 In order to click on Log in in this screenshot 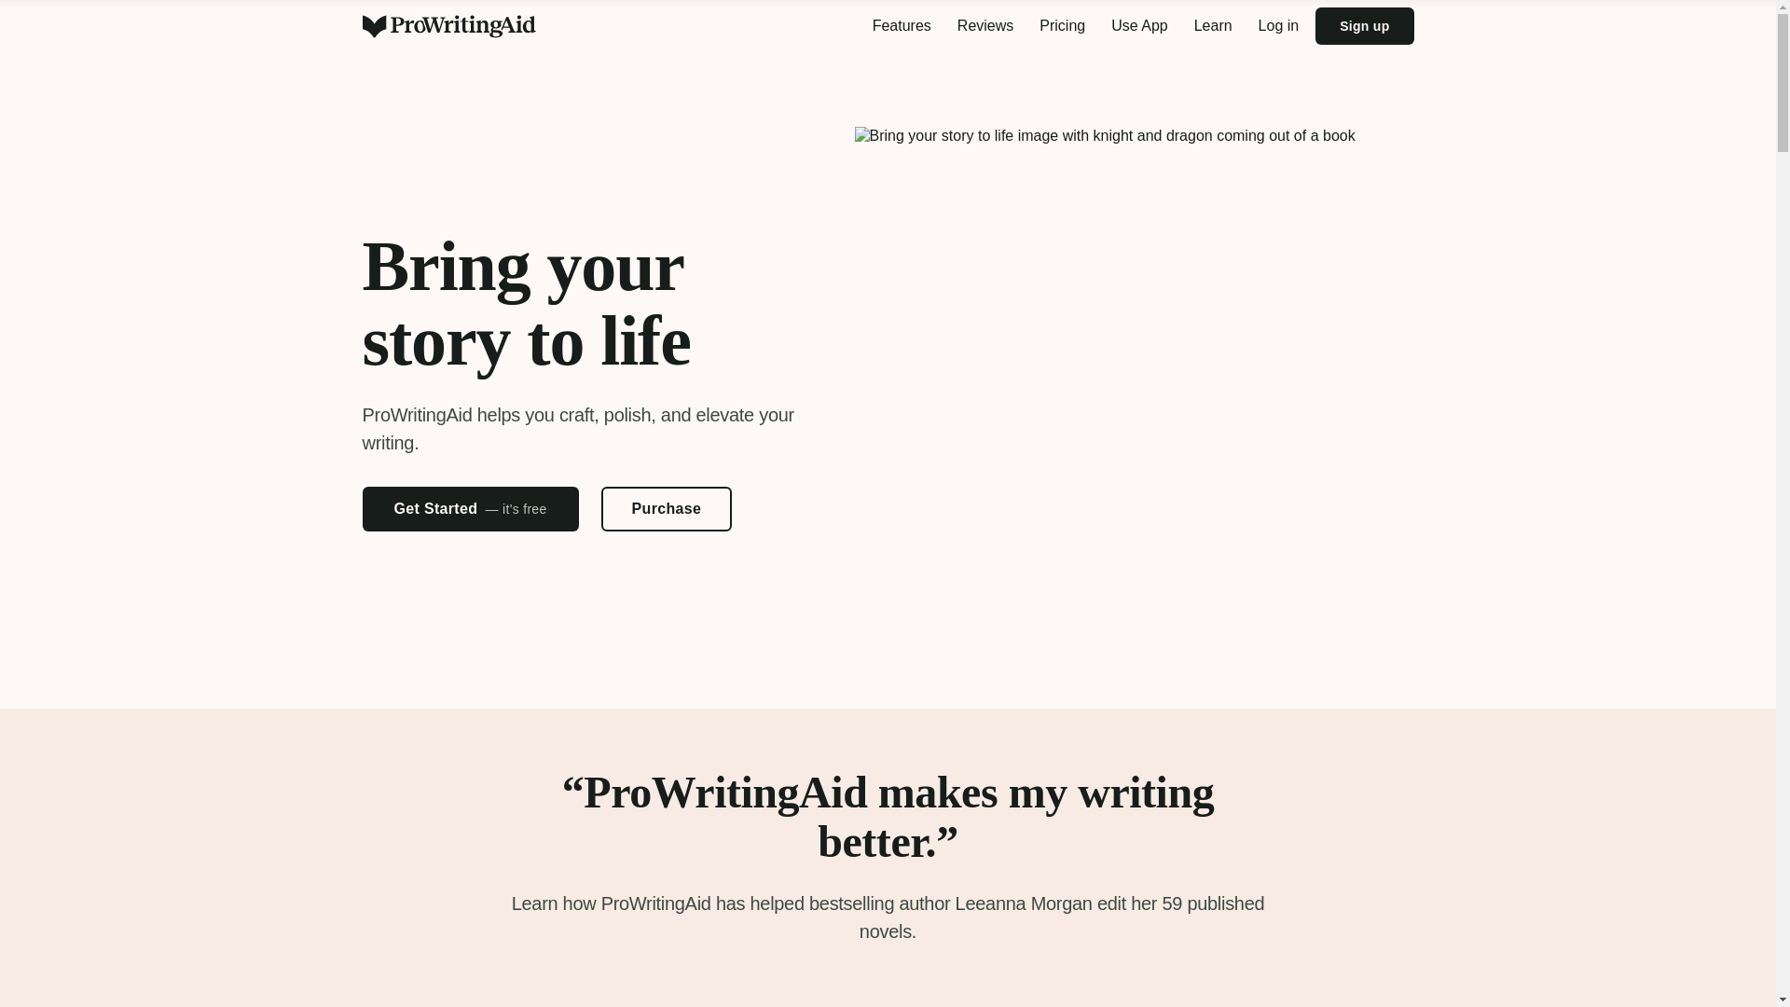, I will do `click(1279, 26)`.